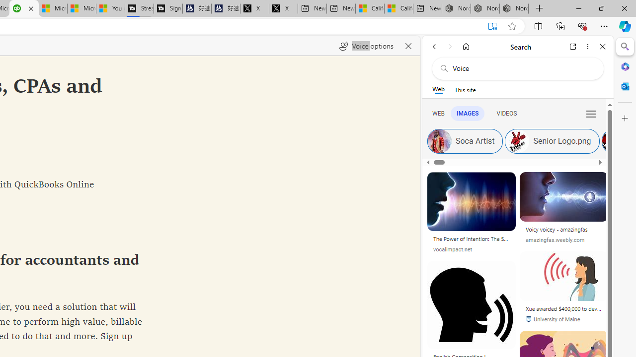 Image resolution: width=636 pixels, height=357 pixels. I want to click on Home, so click(466, 47).